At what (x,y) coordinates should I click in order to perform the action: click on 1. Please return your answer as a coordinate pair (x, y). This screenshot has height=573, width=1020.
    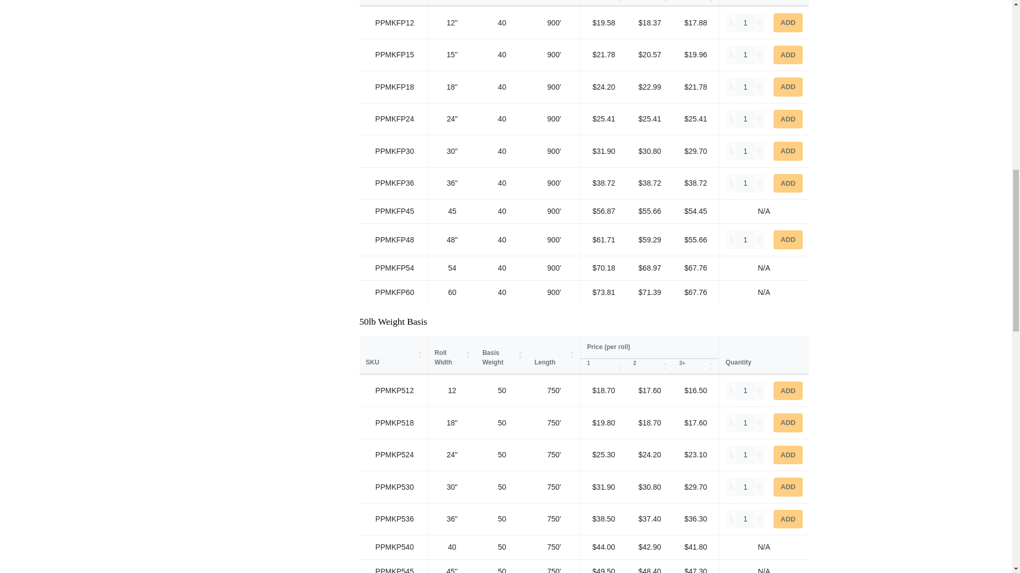
    Looking at the image, I should click on (745, 422).